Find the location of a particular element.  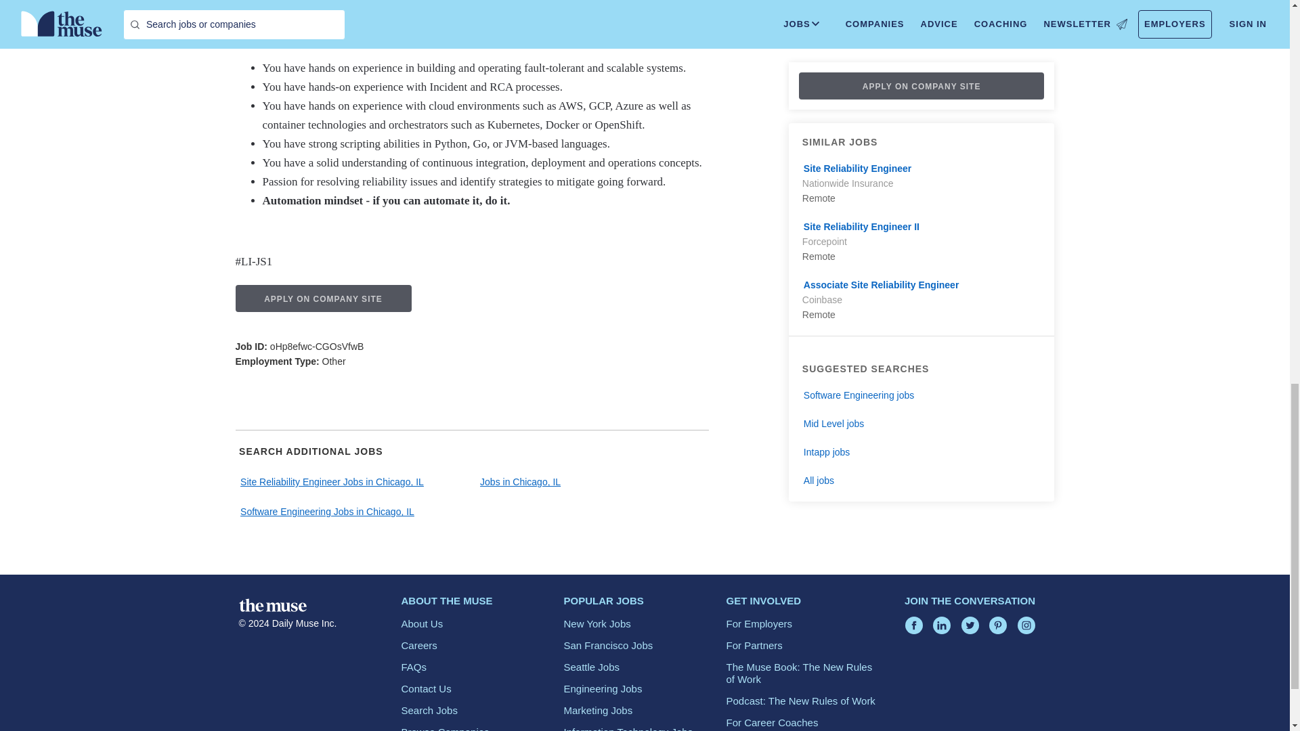

Terms of Service is located at coordinates (397, 1).